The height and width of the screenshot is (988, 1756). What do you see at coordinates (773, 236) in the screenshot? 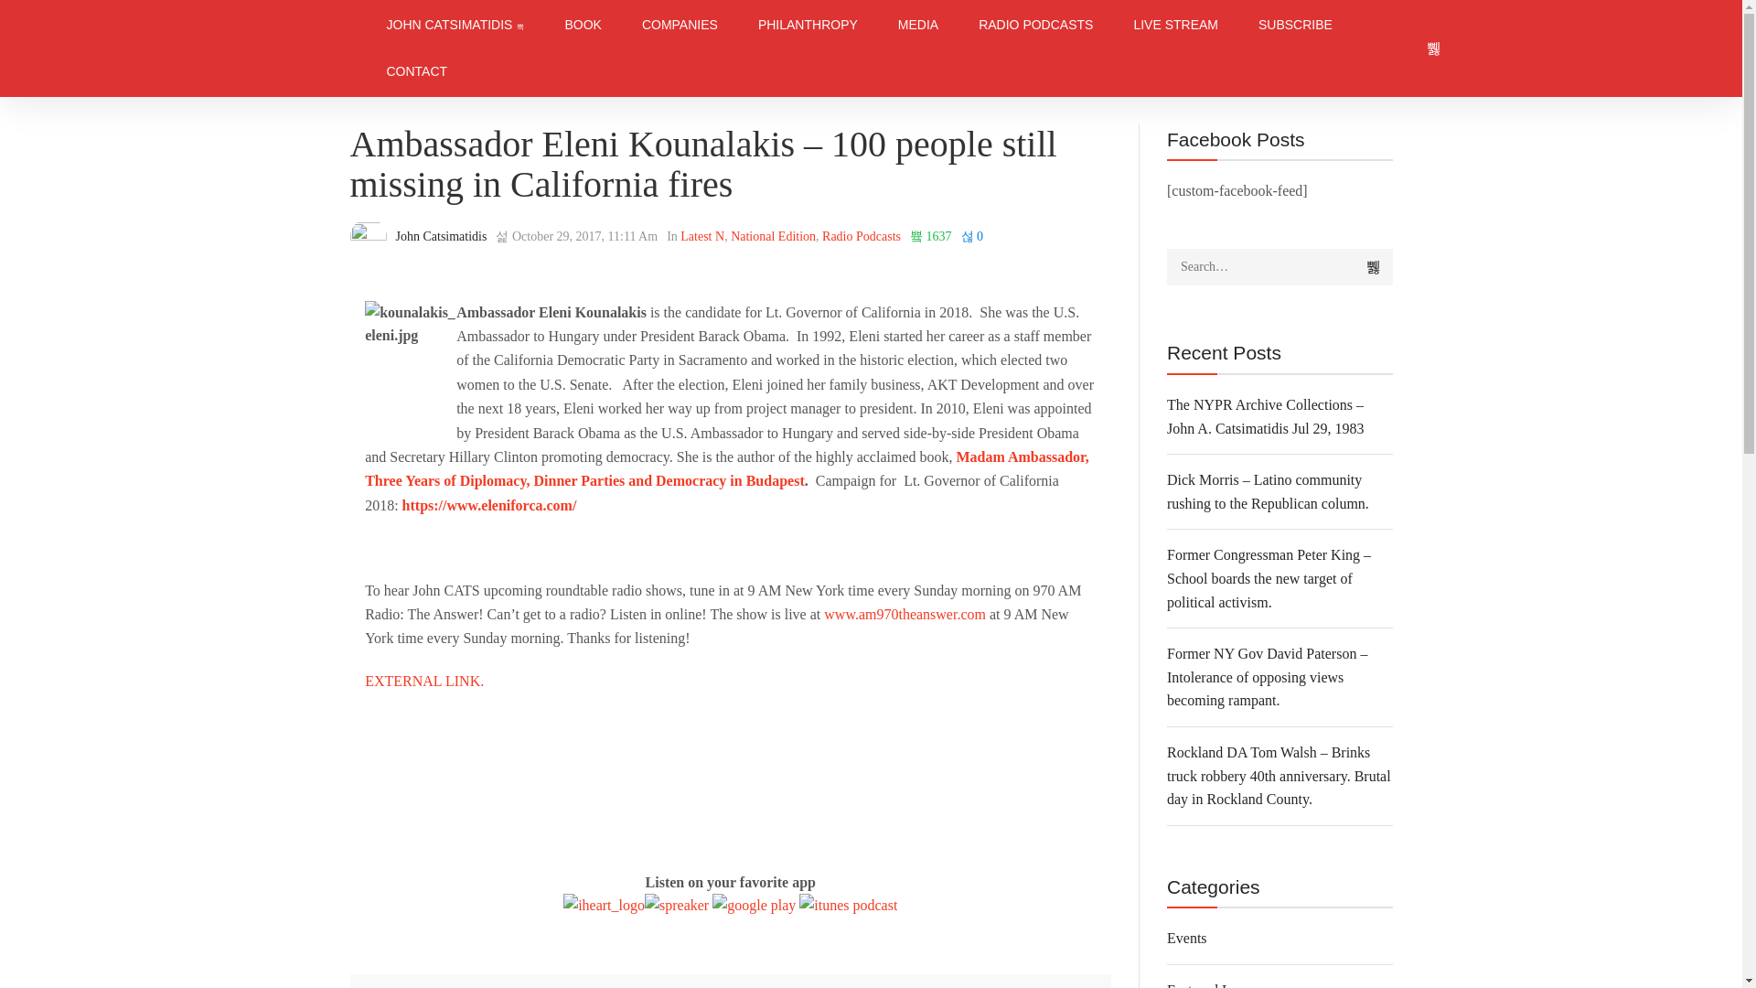
I see `National Edition` at bounding box center [773, 236].